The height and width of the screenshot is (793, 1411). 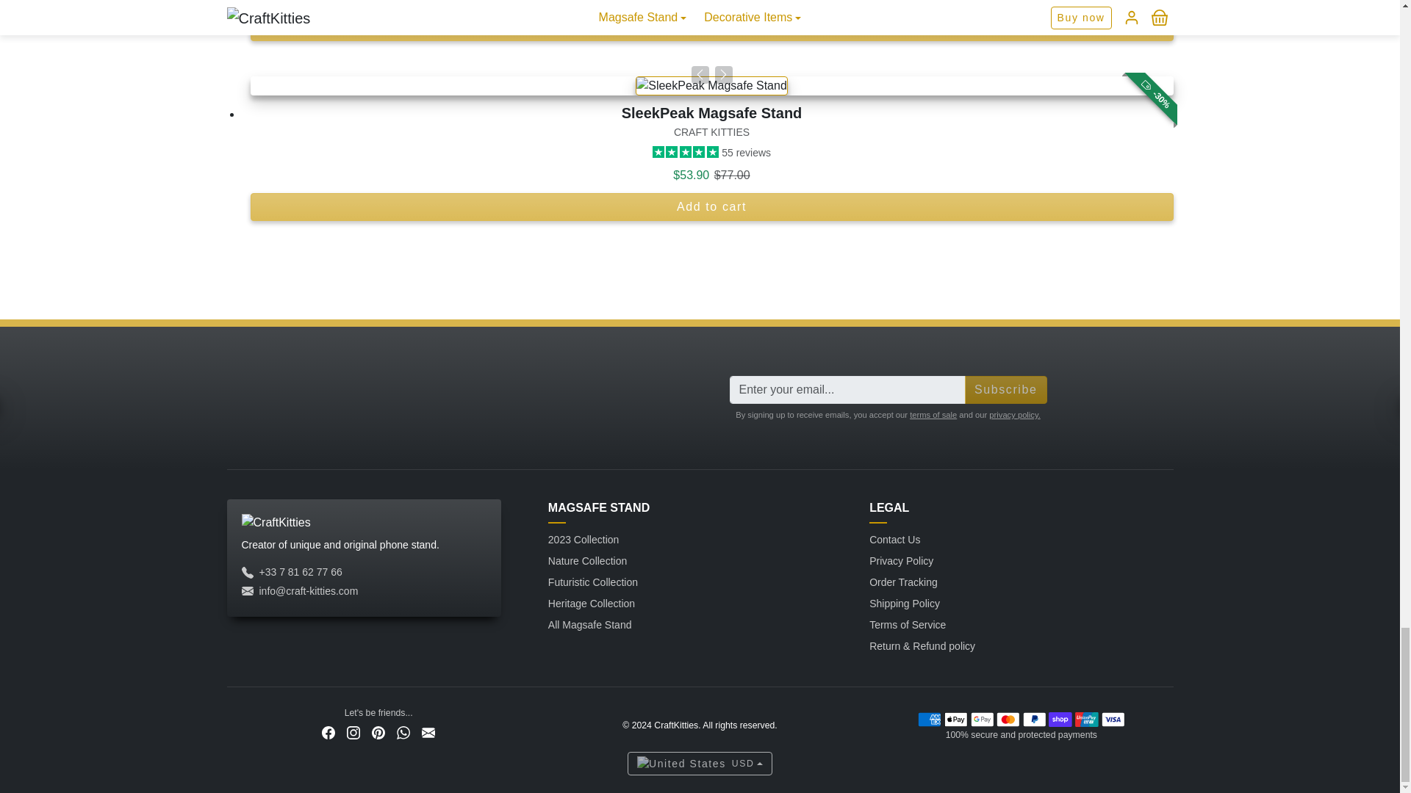 What do you see at coordinates (929, 719) in the screenshot?
I see `AmericanExpress` at bounding box center [929, 719].